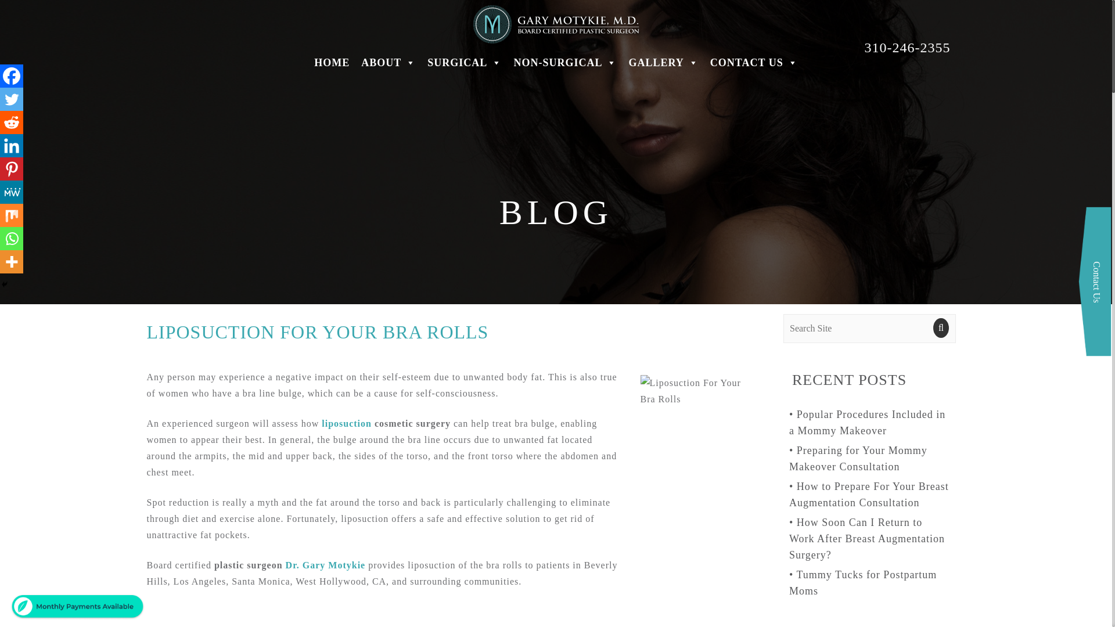 The width and height of the screenshot is (1115, 627). What do you see at coordinates (332, 63) in the screenshot?
I see `HOME` at bounding box center [332, 63].